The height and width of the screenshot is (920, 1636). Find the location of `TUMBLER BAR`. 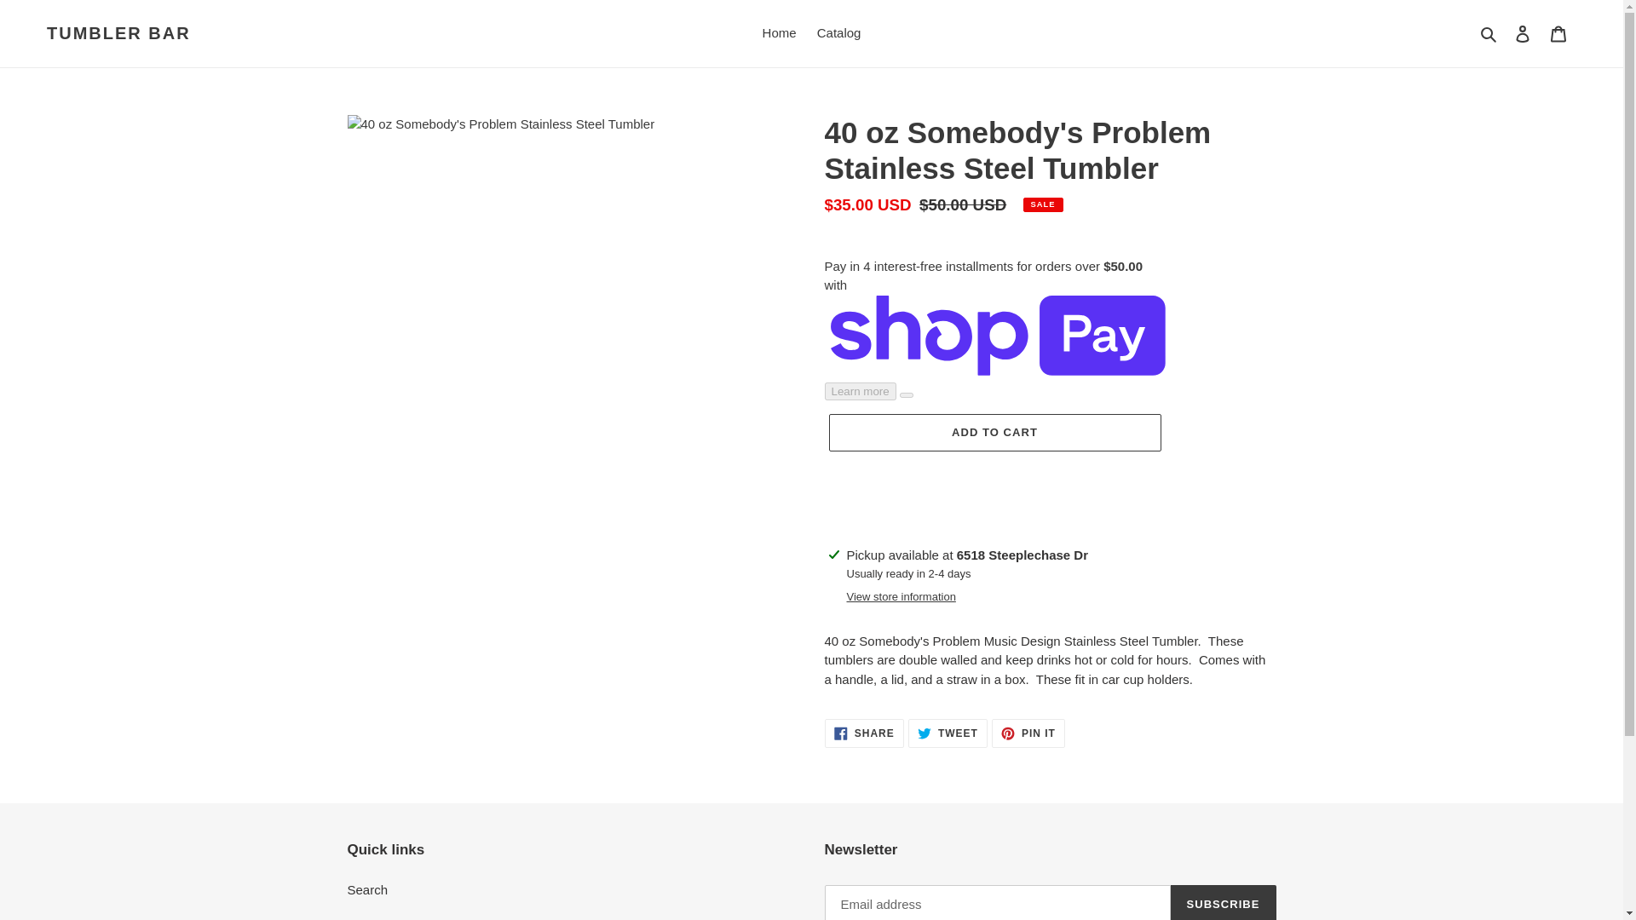

TUMBLER BAR is located at coordinates (119, 32).